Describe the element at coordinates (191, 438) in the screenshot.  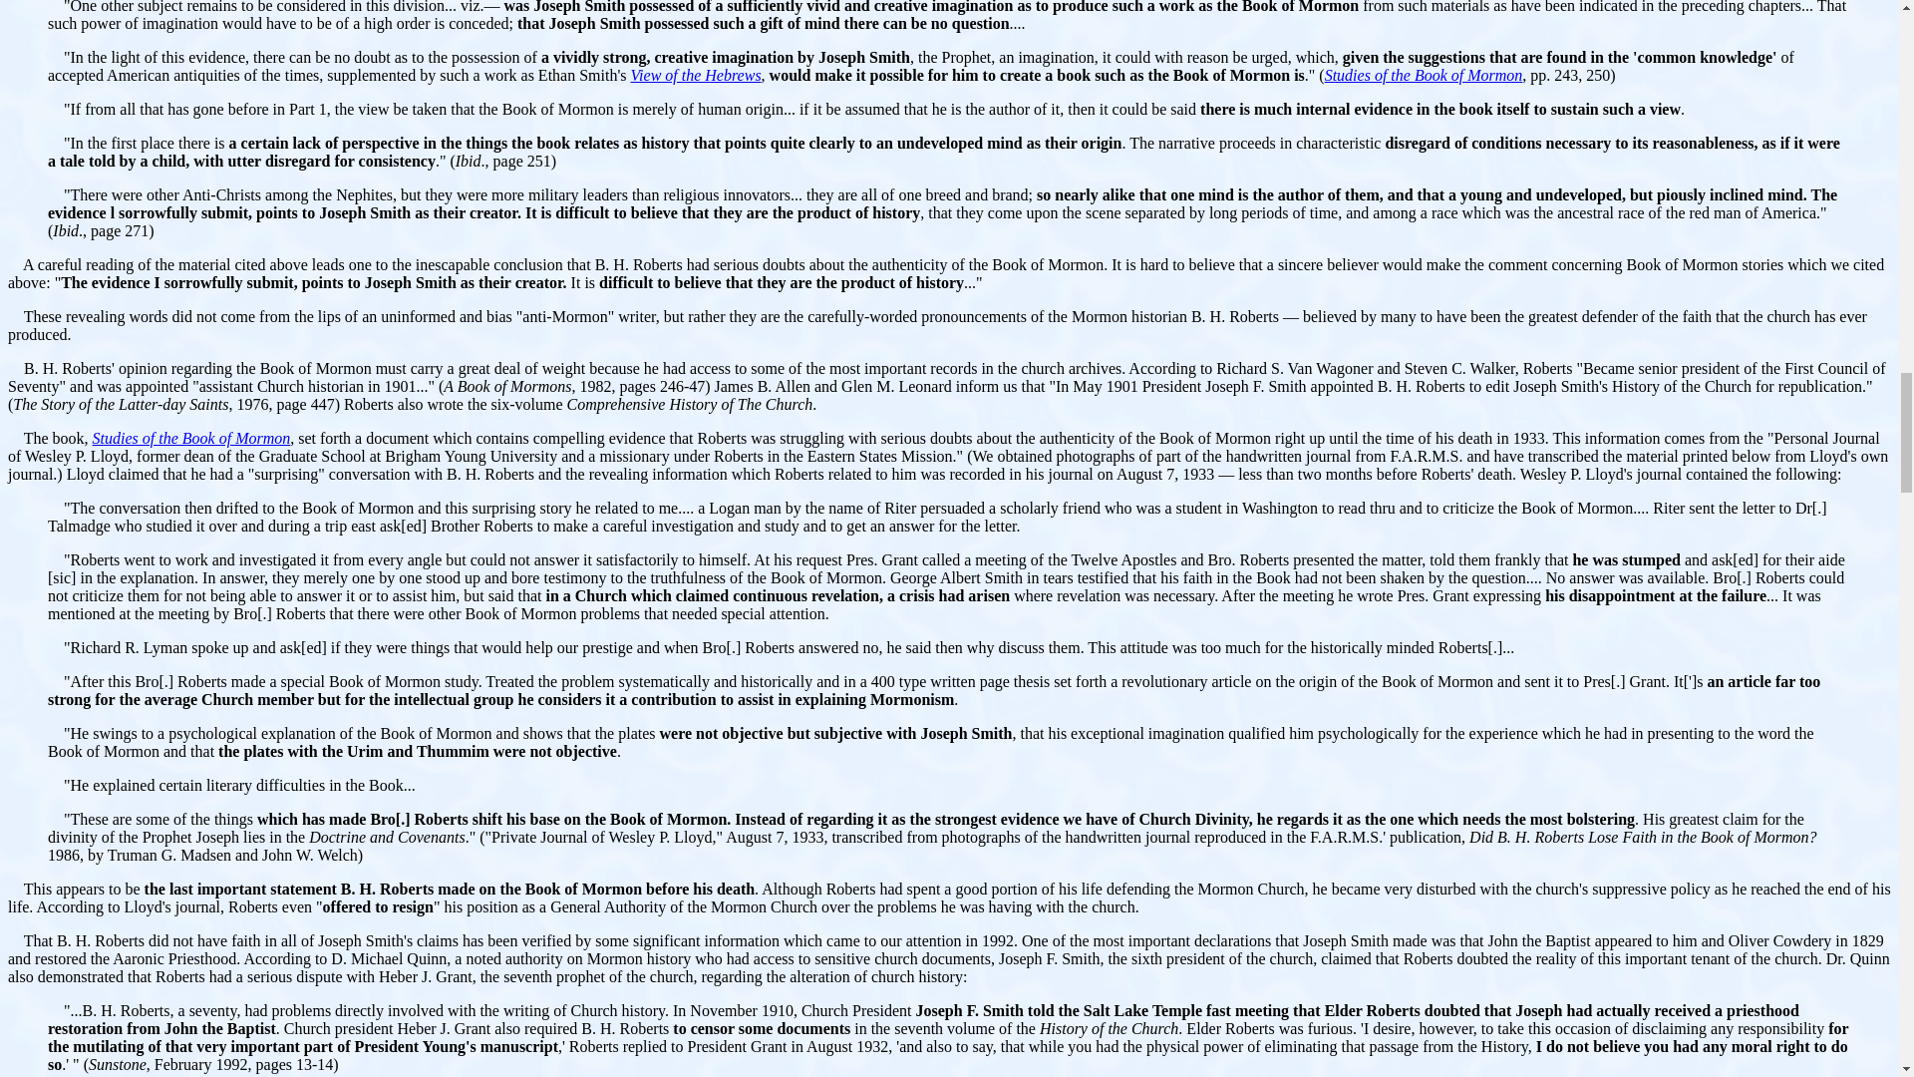
I see `Studies of the Book of Mormon` at that location.